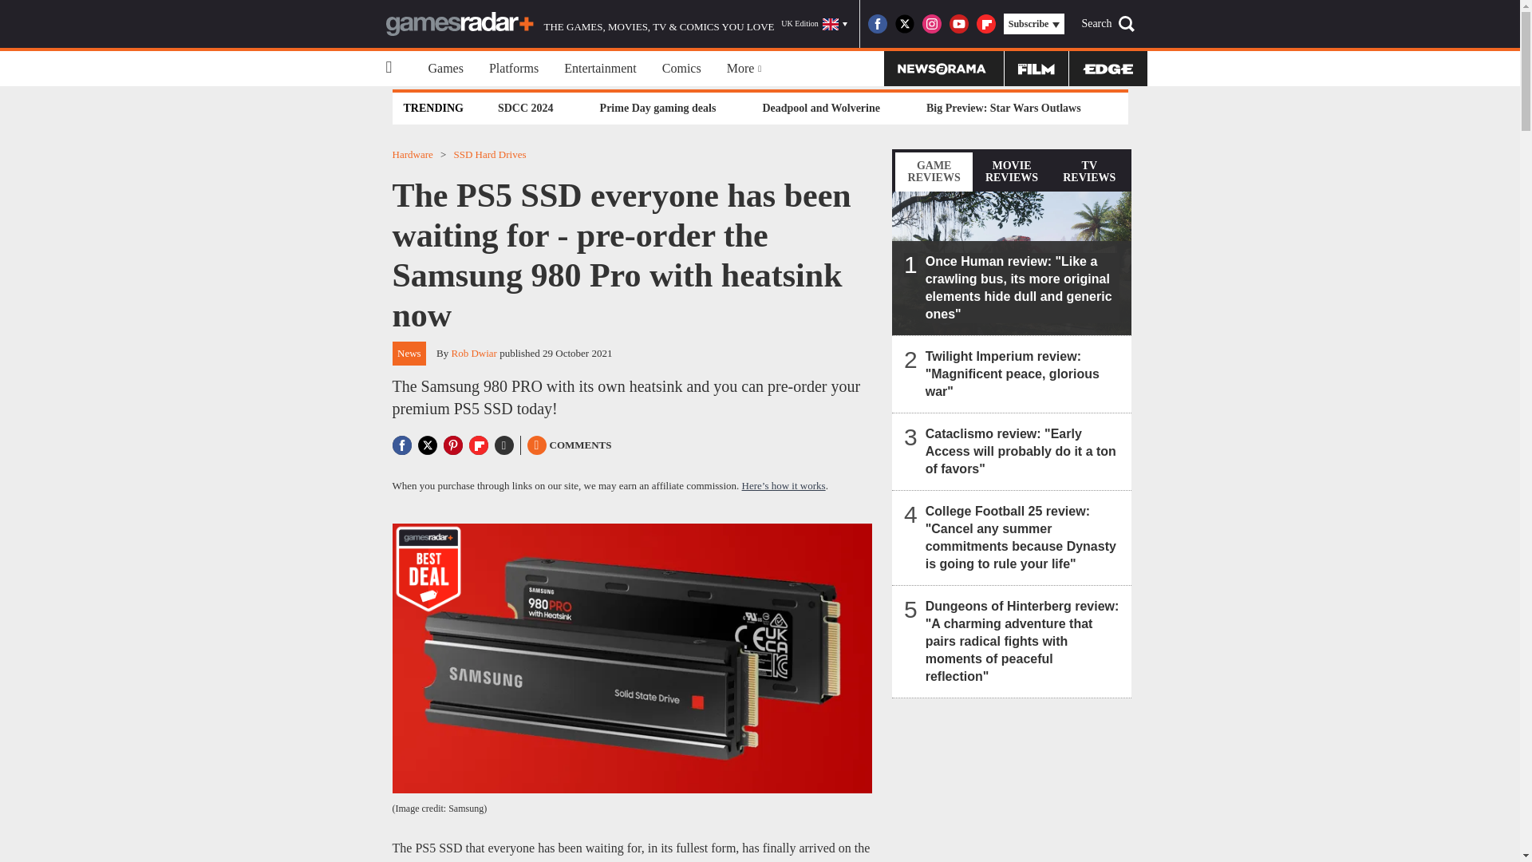 This screenshot has height=862, width=1532. What do you see at coordinates (820, 108) in the screenshot?
I see `Deadpool and Wolverine` at bounding box center [820, 108].